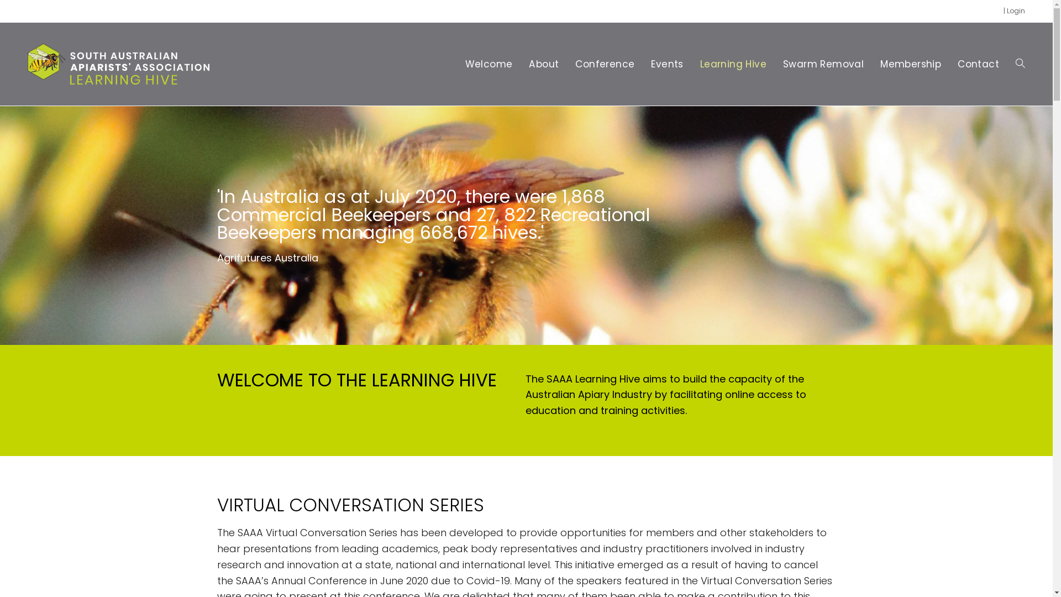 The image size is (1061, 597). Describe the element at coordinates (978, 64) in the screenshot. I see `Contact` at that location.